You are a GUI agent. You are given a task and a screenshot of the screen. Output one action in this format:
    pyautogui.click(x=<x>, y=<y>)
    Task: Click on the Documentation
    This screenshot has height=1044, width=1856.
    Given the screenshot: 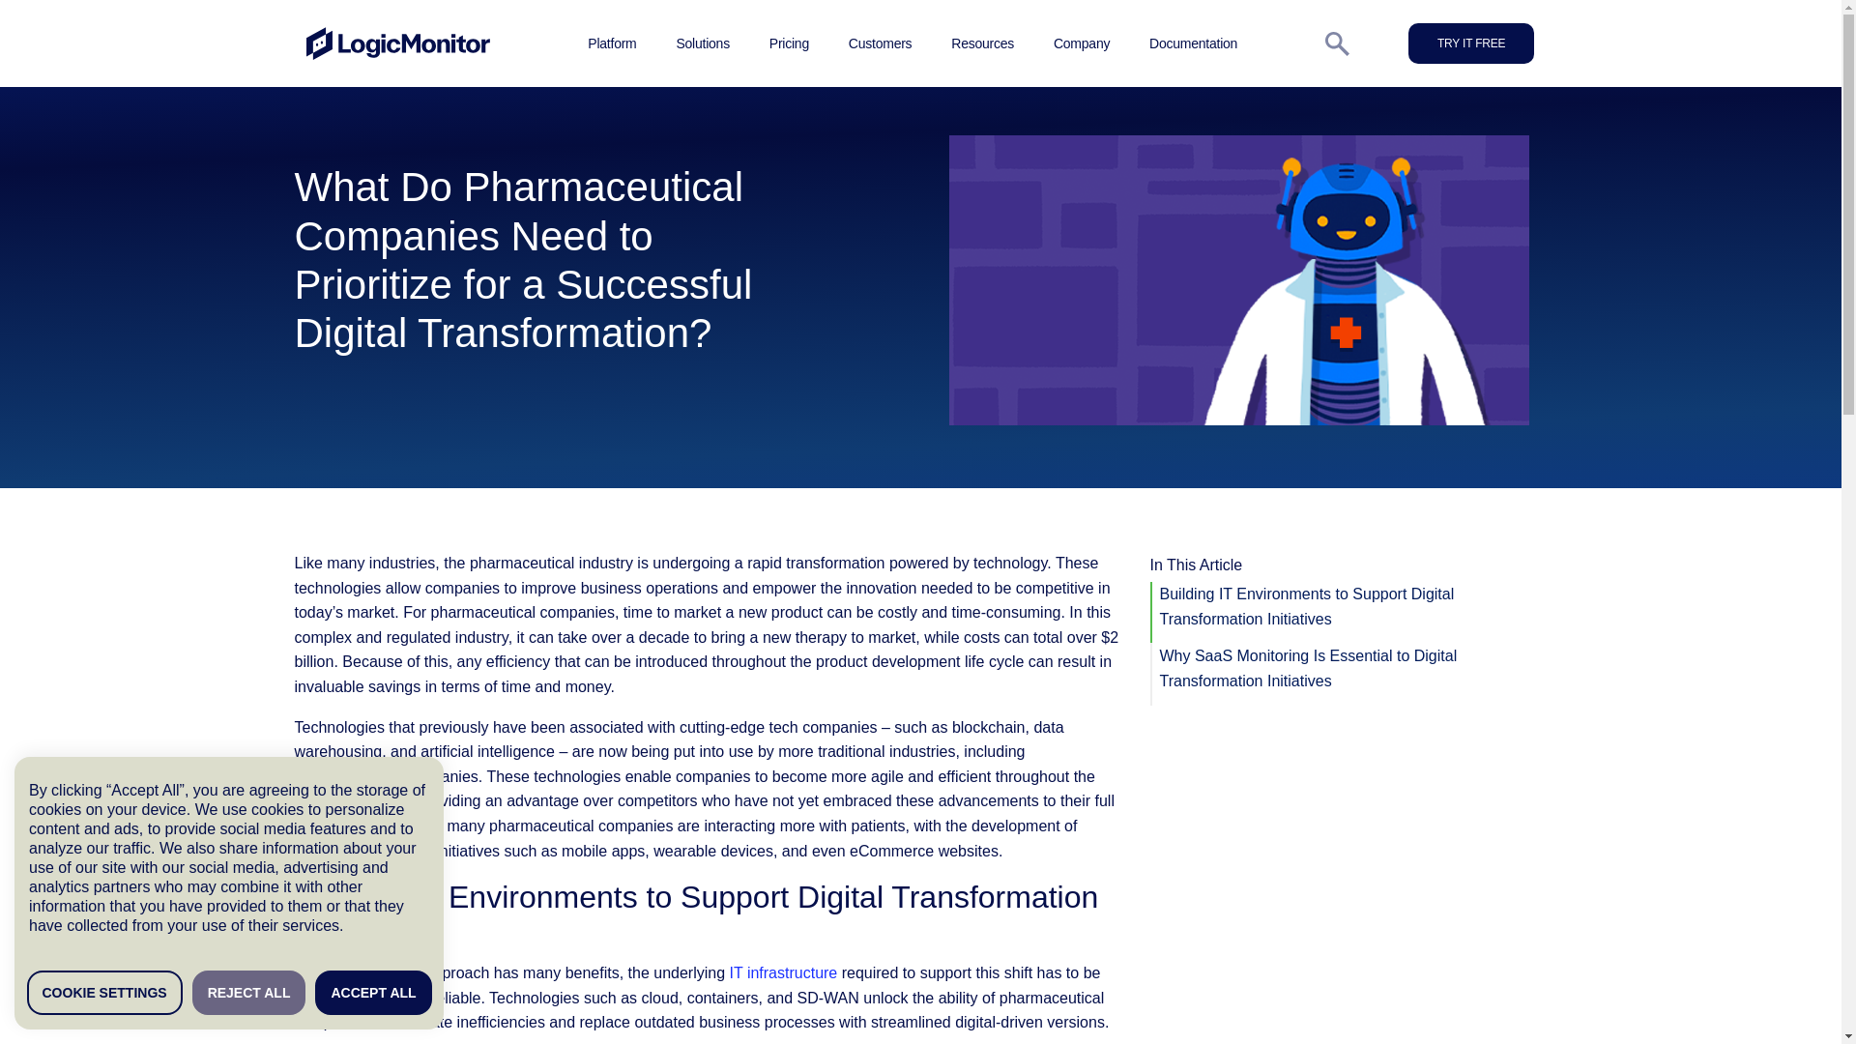 What is the action you would take?
    pyautogui.click(x=1193, y=43)
    